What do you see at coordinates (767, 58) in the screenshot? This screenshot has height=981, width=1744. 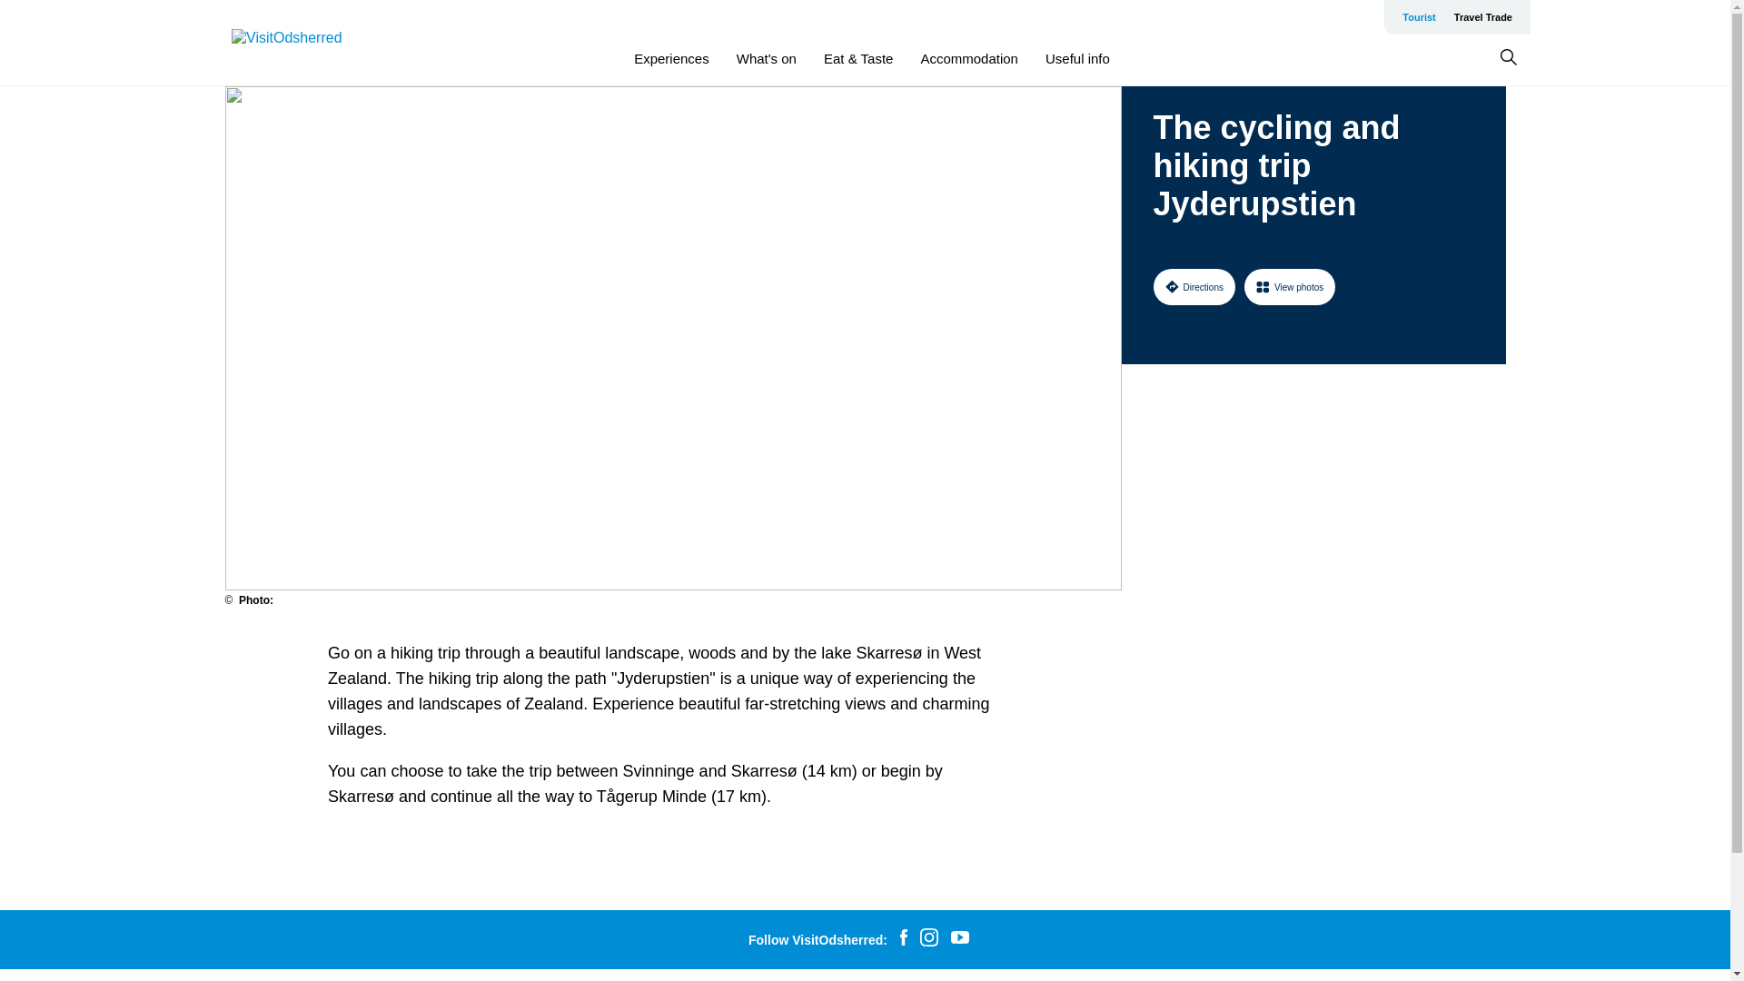 I see `What's on` at bounding box center [767, 58].